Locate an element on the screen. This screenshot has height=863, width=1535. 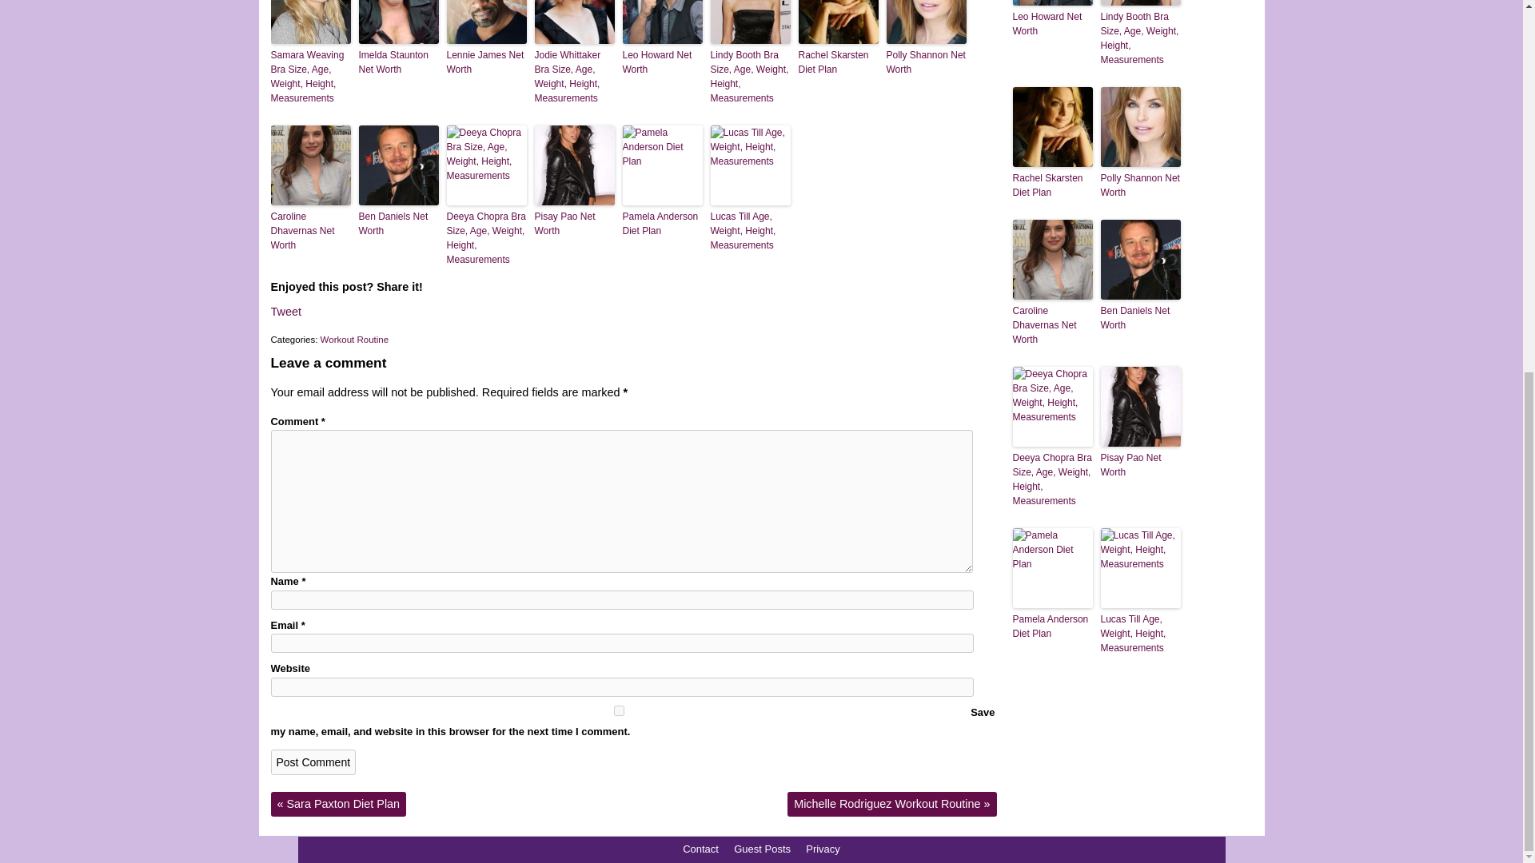
Imelda Staunton Net Worth is located at coordinates (397, 62).